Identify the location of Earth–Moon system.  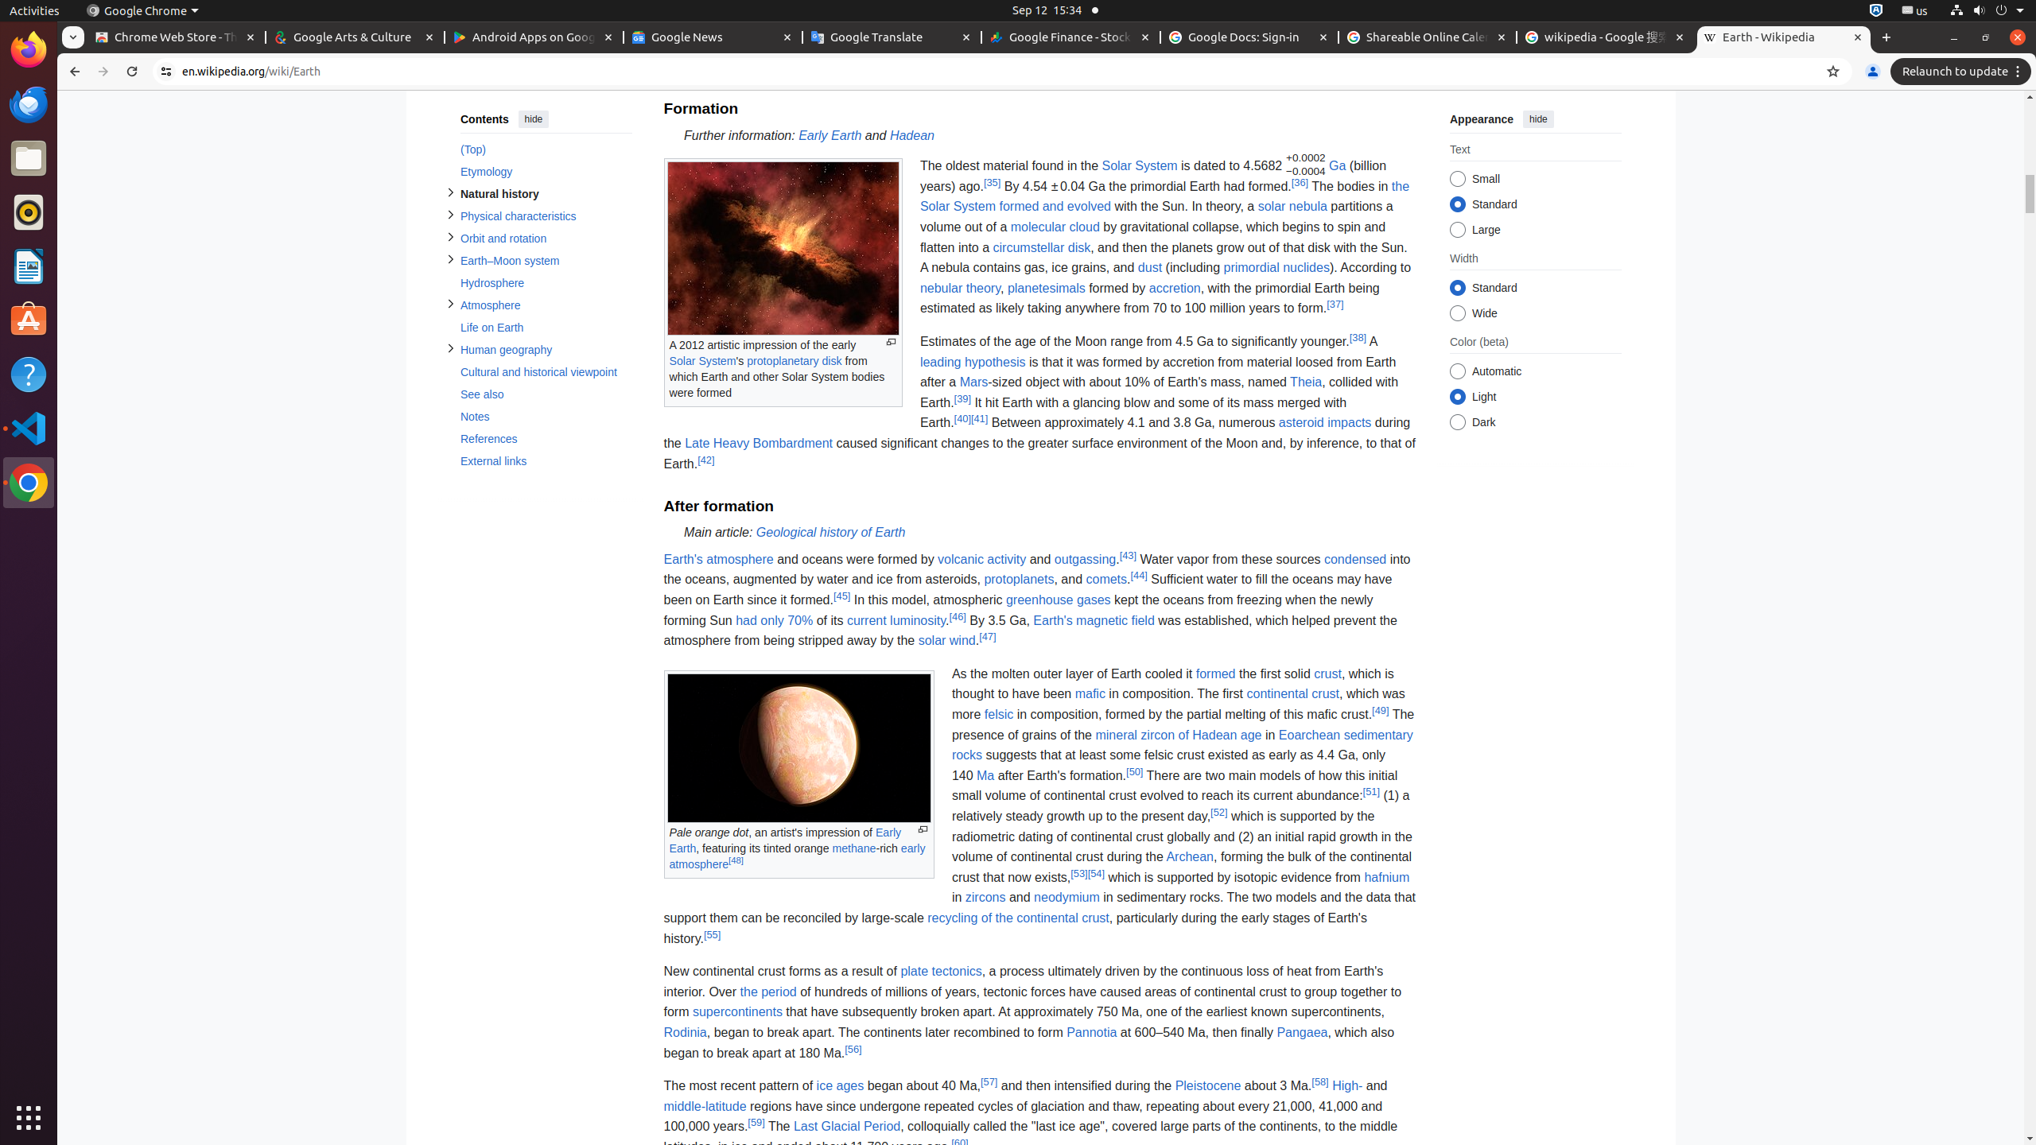
(546, 261).